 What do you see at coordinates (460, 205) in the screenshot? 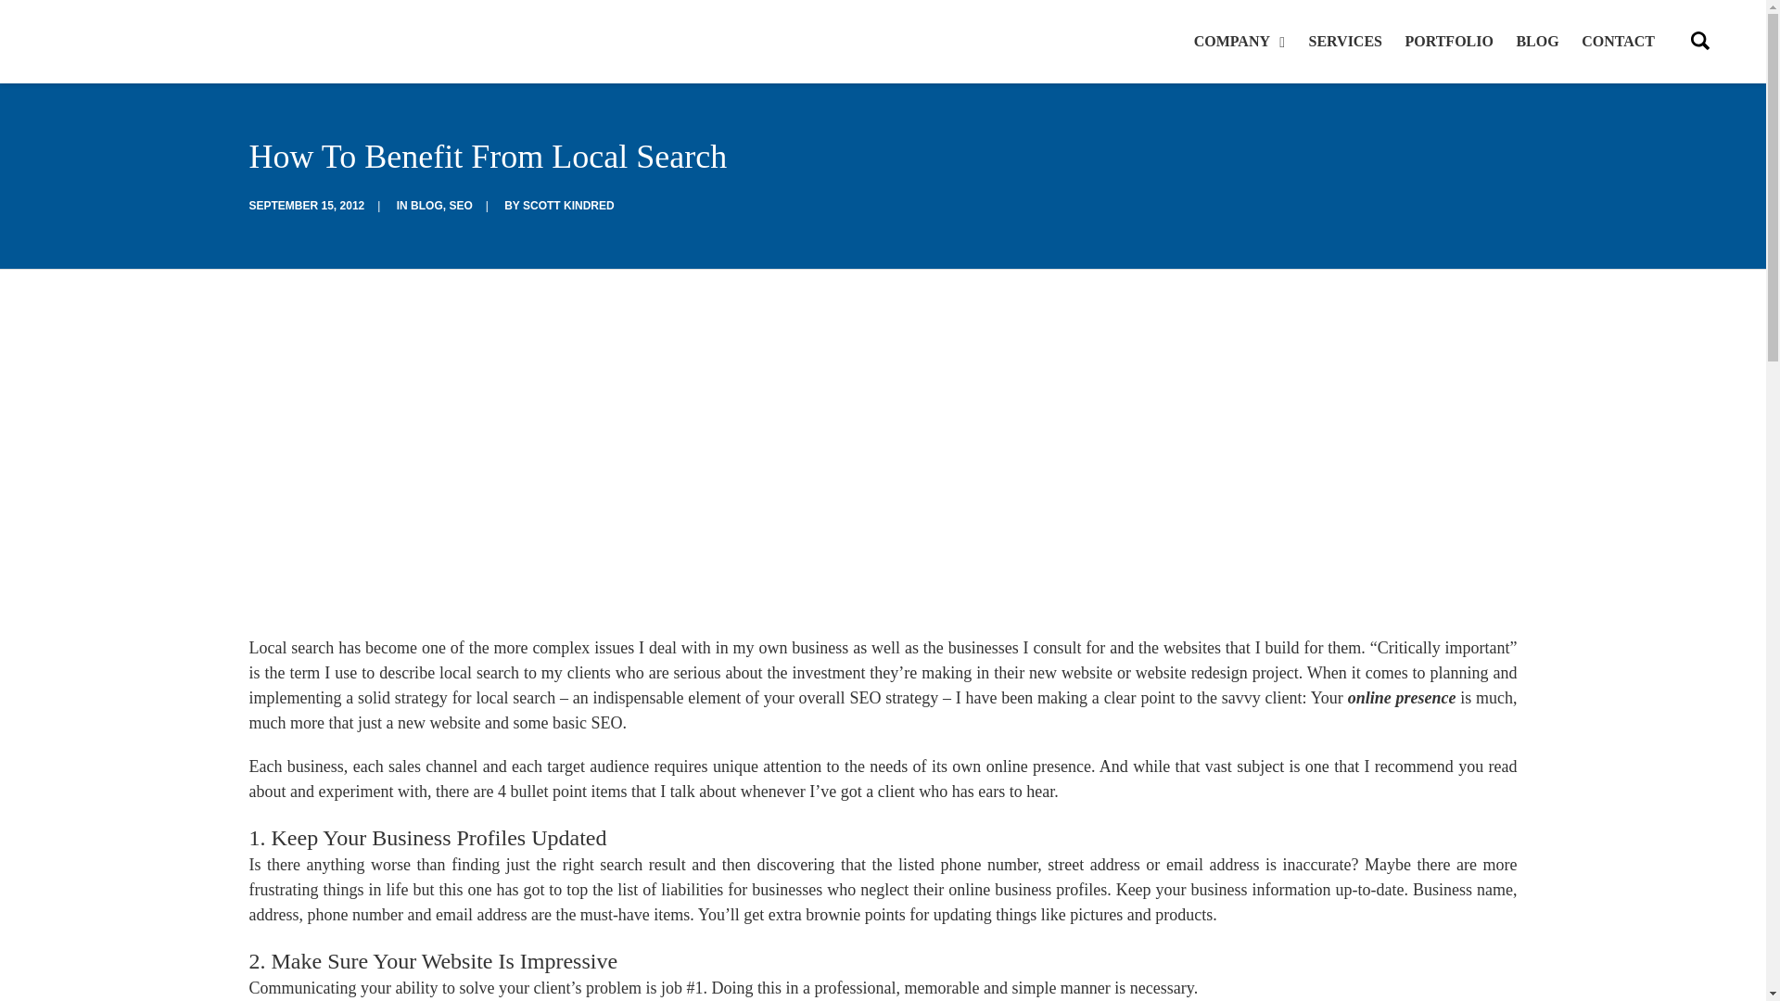
I see `SEO` at bounding box center [460, 205].